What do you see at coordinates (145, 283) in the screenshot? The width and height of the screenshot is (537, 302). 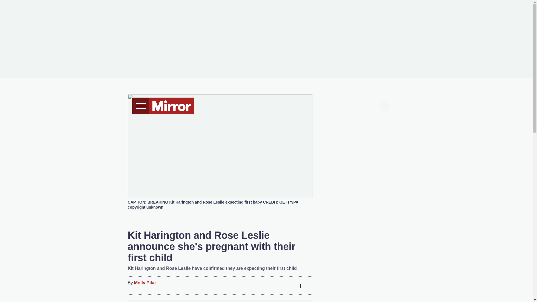 I see `Molly Pike` at bounding box center [145, 283].